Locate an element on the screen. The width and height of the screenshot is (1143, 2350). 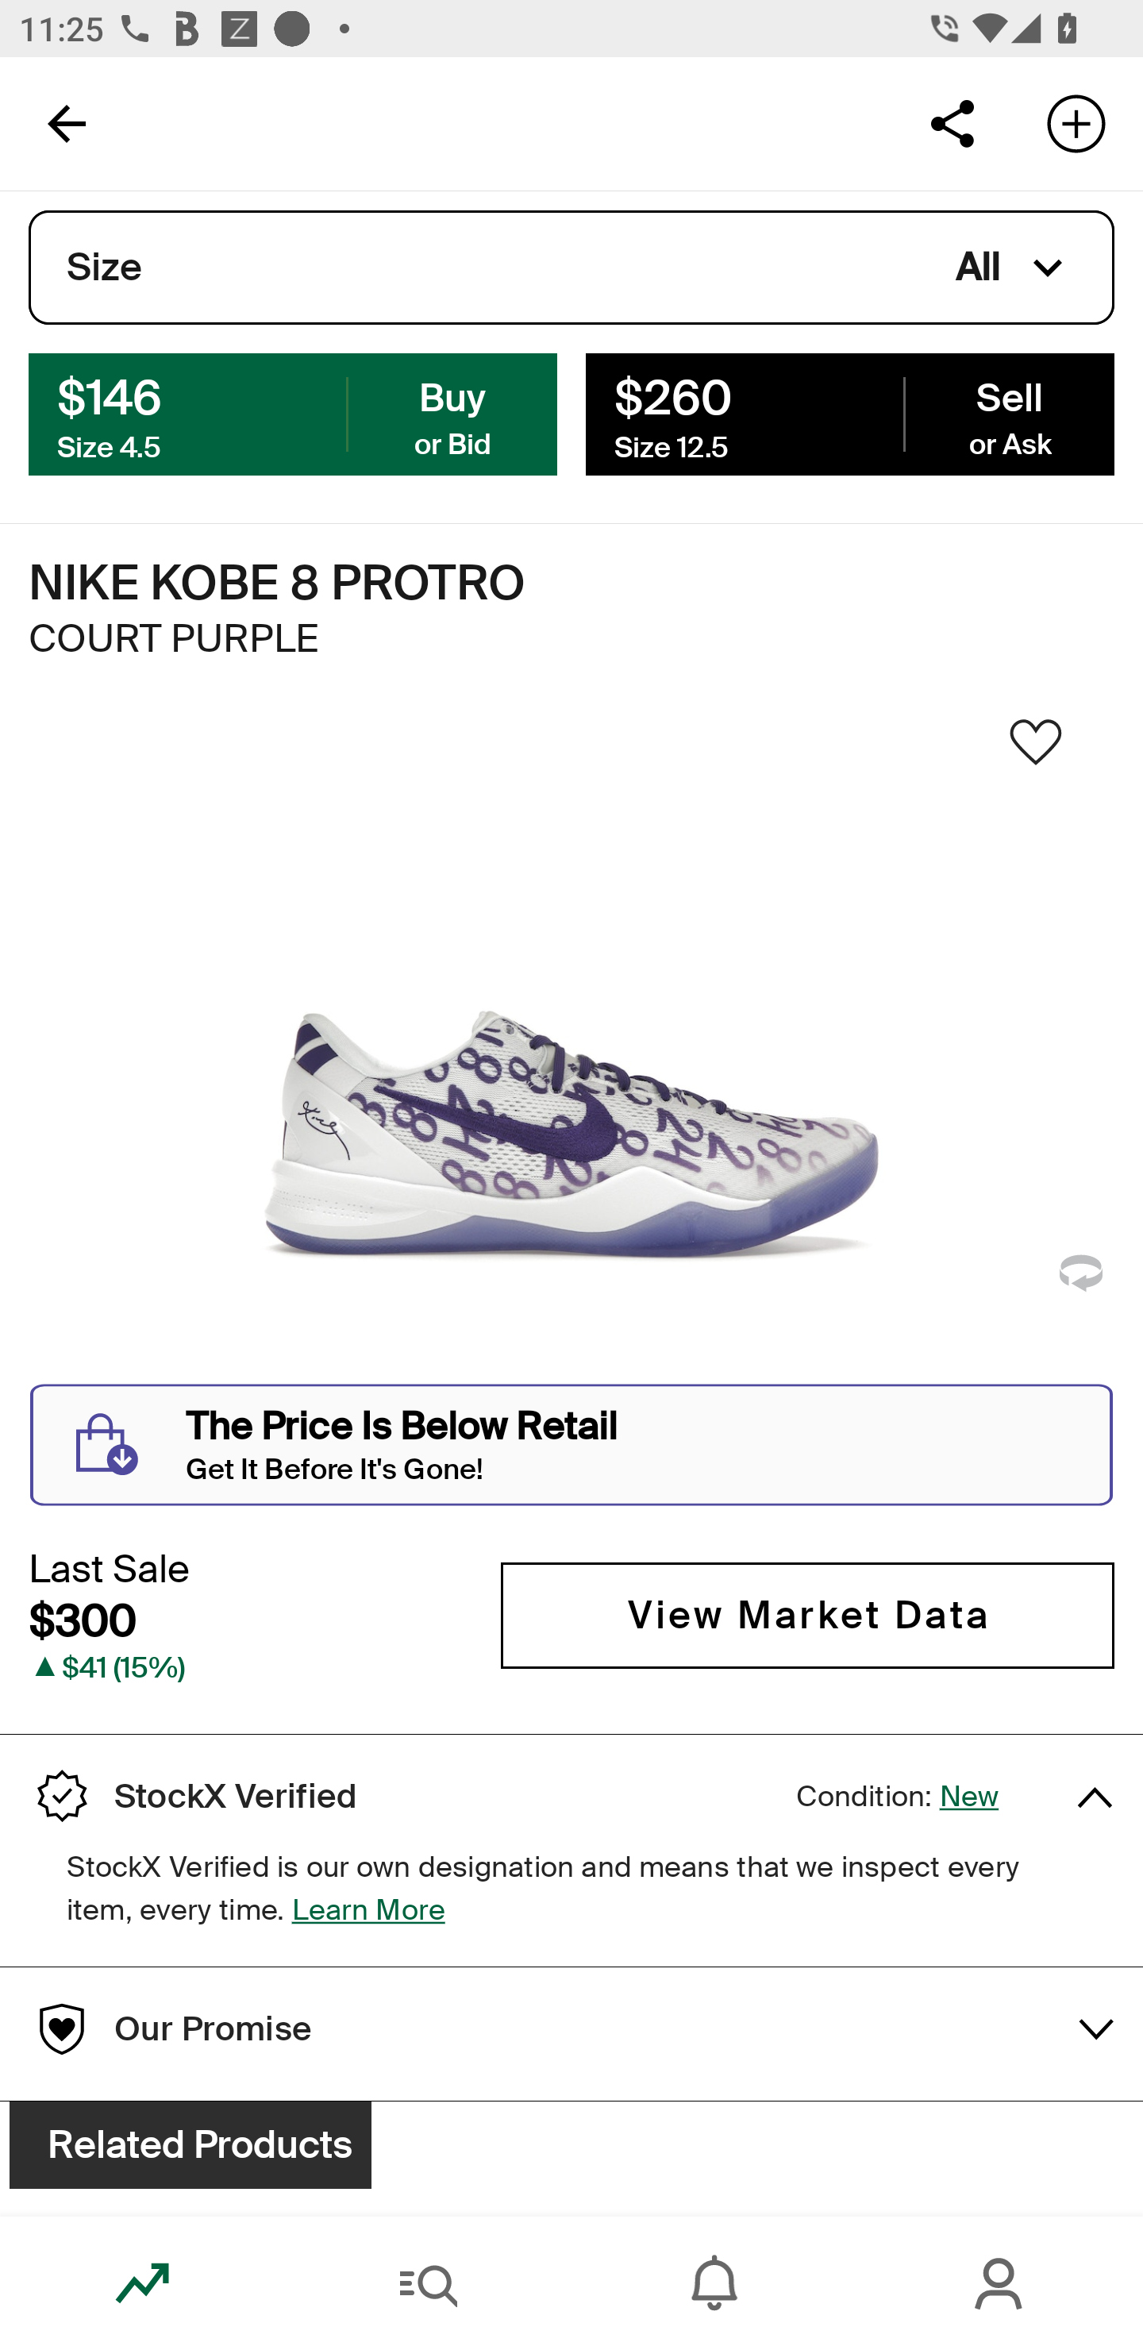
Sneaker Image is located at coordinates (571, 1049).